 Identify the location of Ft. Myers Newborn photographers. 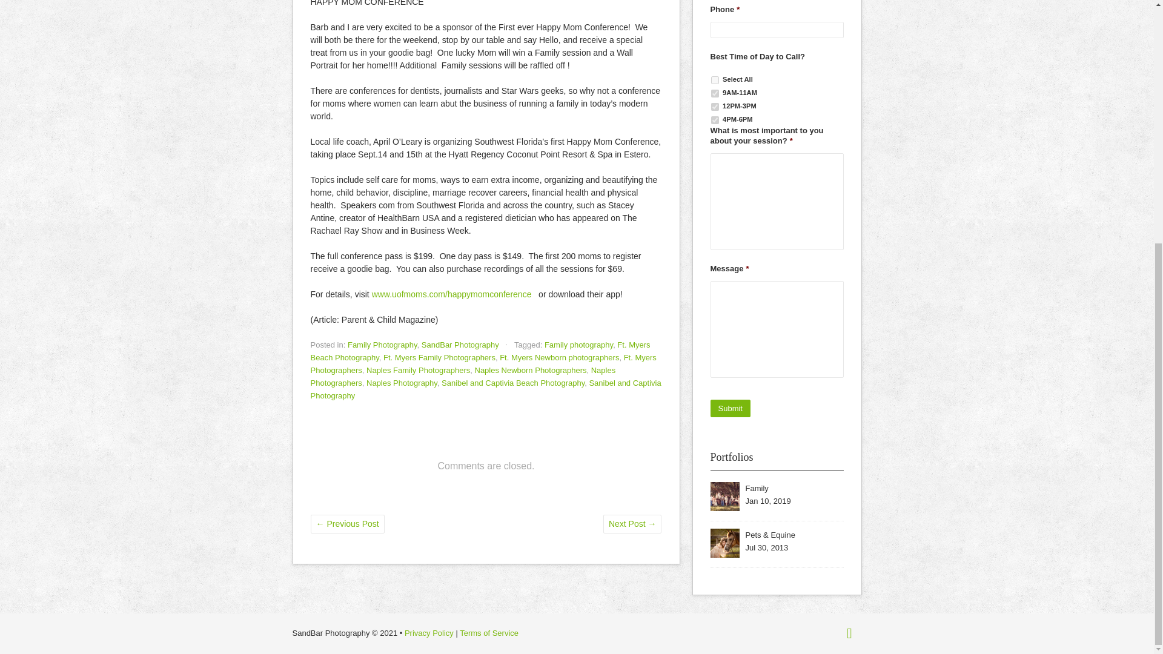
(559, 357).